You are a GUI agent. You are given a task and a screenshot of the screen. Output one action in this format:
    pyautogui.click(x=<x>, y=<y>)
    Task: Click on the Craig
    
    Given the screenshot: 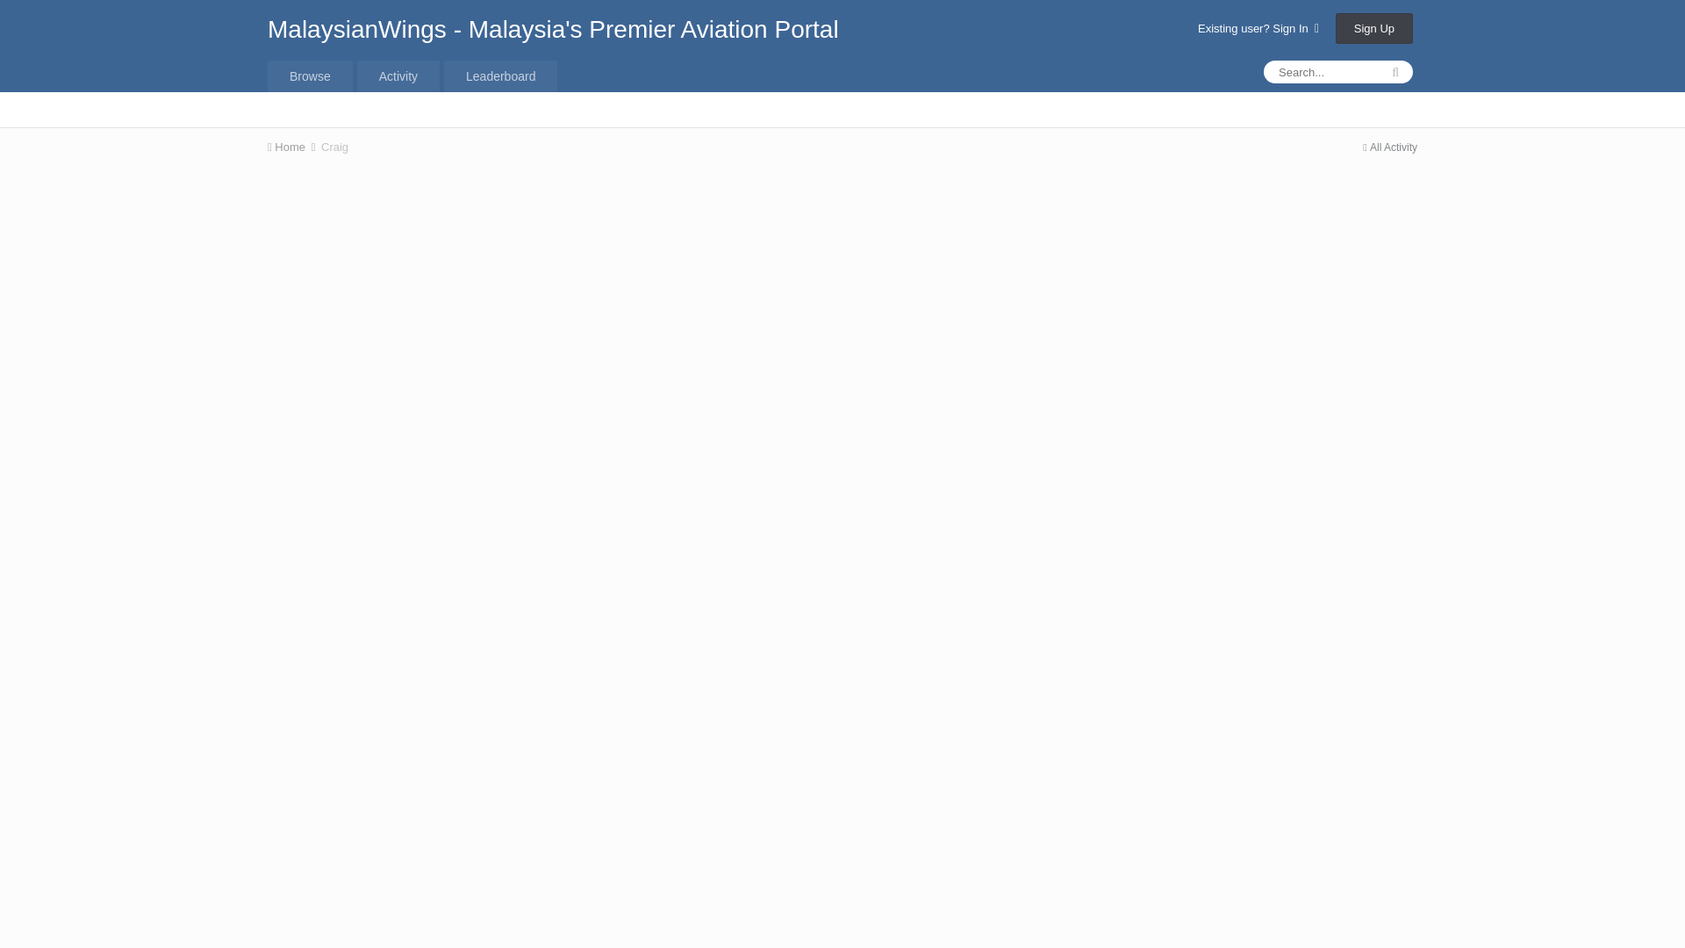 What is the action you would take?
    pyautogui.click(x=335, y=146)
    